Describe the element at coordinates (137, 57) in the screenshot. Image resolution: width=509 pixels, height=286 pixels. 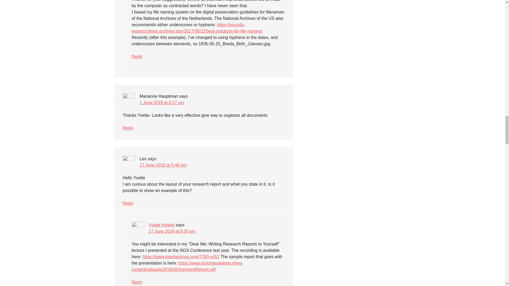
I see `Reply` at that location.